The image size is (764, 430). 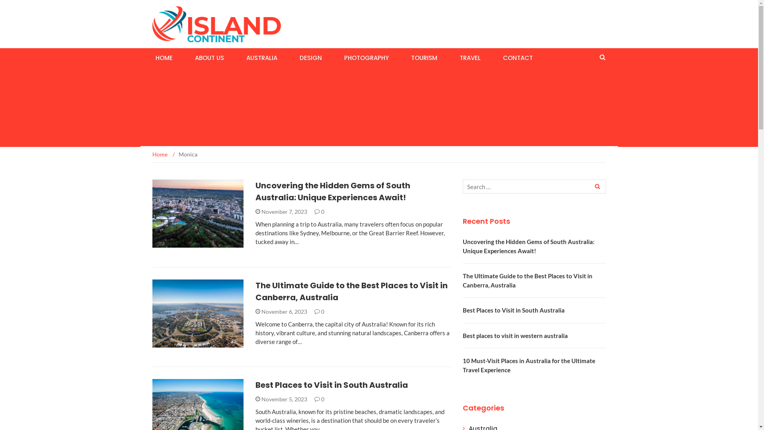 I want to click on Best Places to Visit in South Australia, so click(x=332, y=385).